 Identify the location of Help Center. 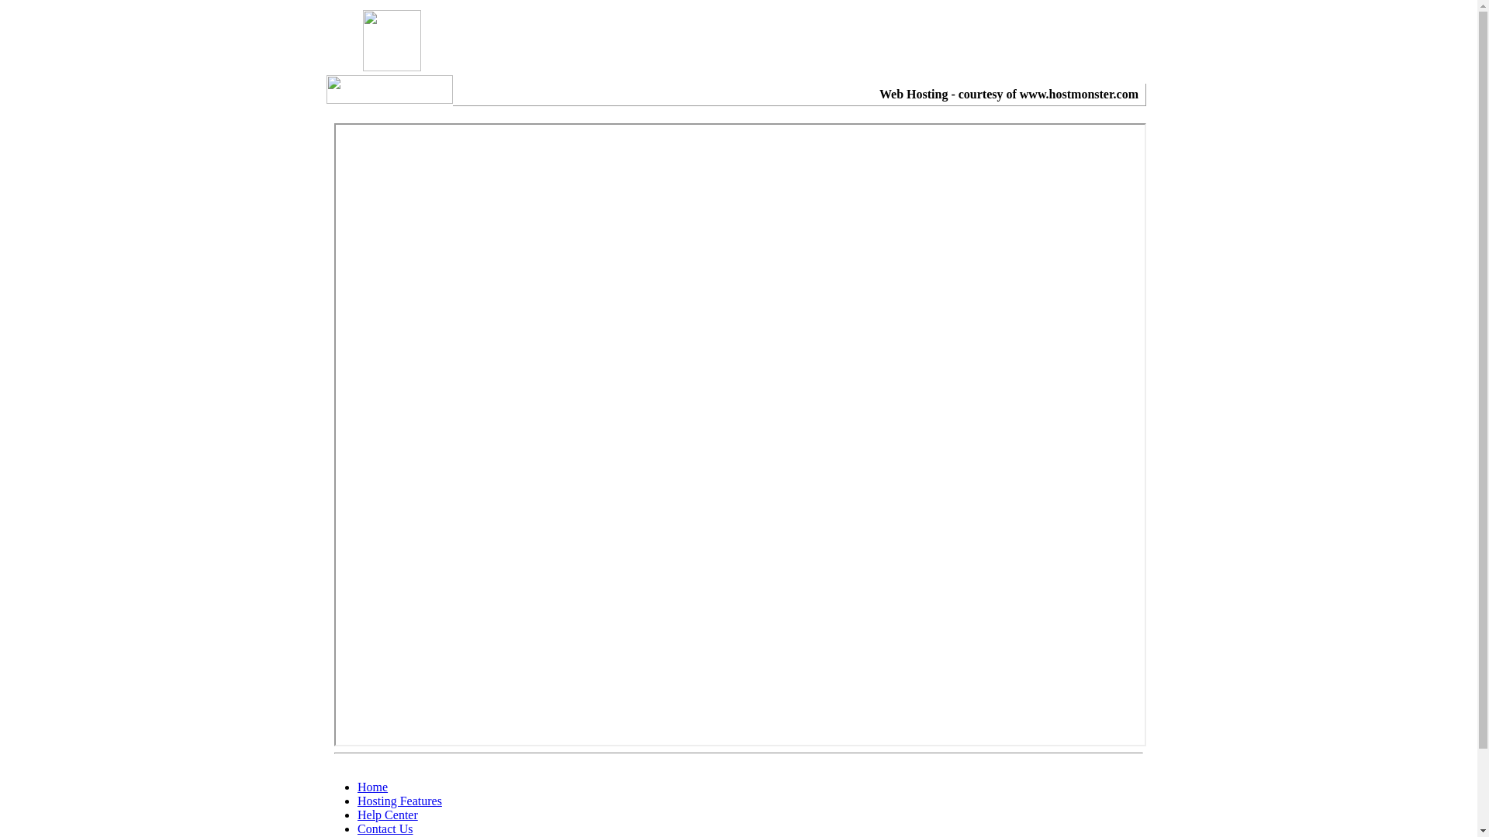
(388, 815).